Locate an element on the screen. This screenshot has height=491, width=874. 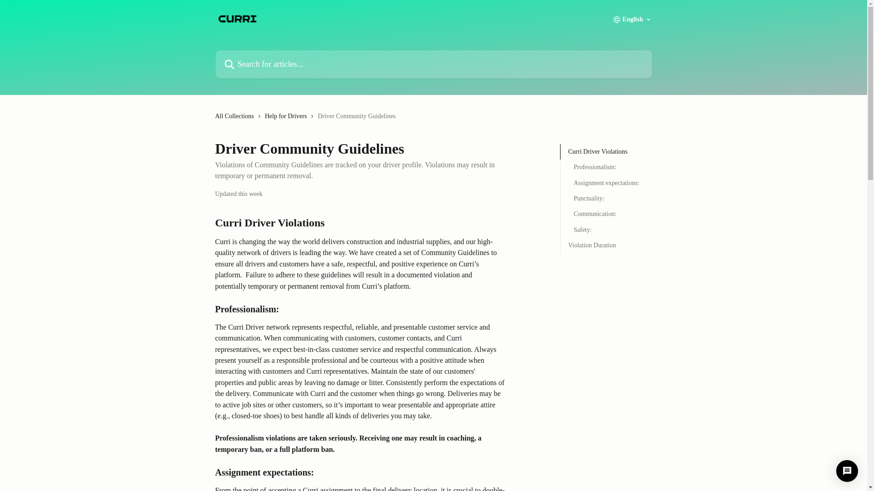
Safety: is located at coordinates (606, 230).